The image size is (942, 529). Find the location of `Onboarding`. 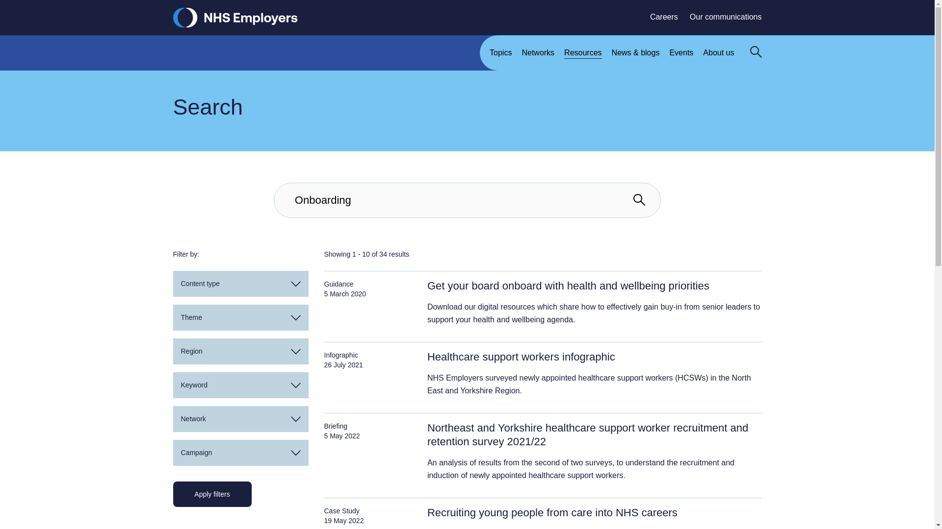

Onboarding is located at coordinates (467, 200).